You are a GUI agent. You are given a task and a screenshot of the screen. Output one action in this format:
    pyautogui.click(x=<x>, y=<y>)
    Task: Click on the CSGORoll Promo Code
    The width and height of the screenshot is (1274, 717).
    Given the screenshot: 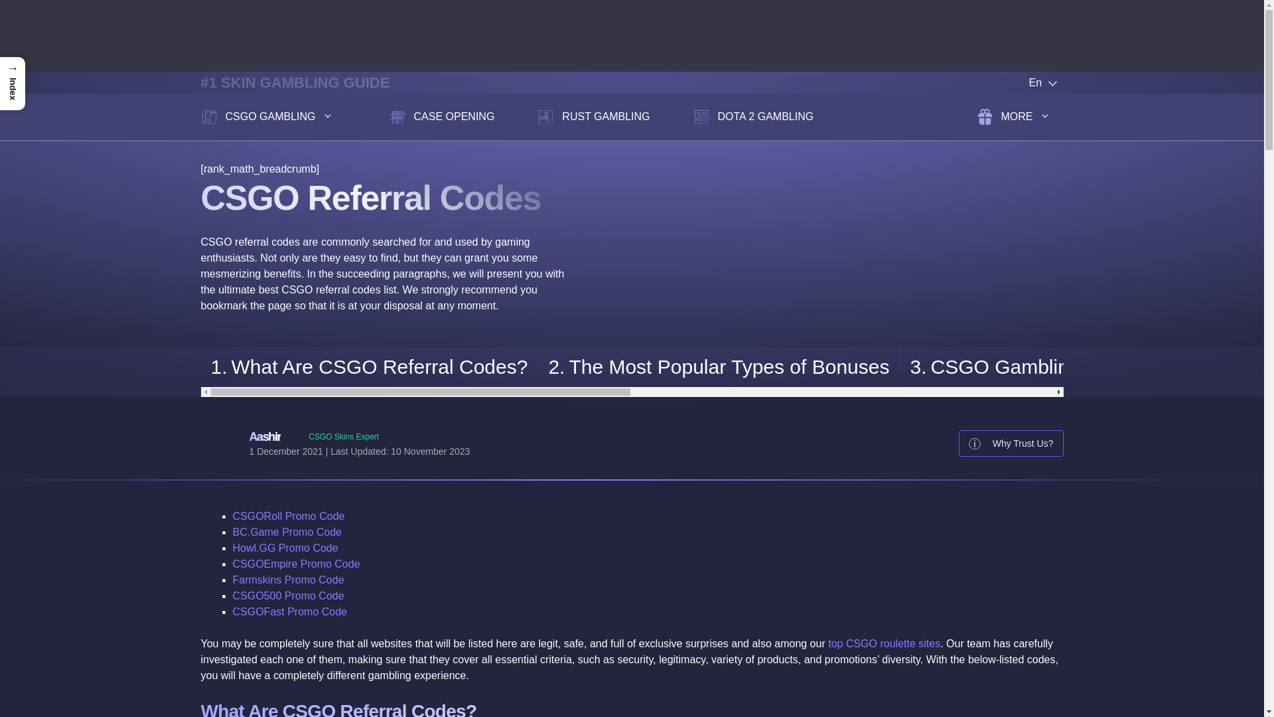 What is the action you would take?
    pyautogui.click(x=288, y=516)
    